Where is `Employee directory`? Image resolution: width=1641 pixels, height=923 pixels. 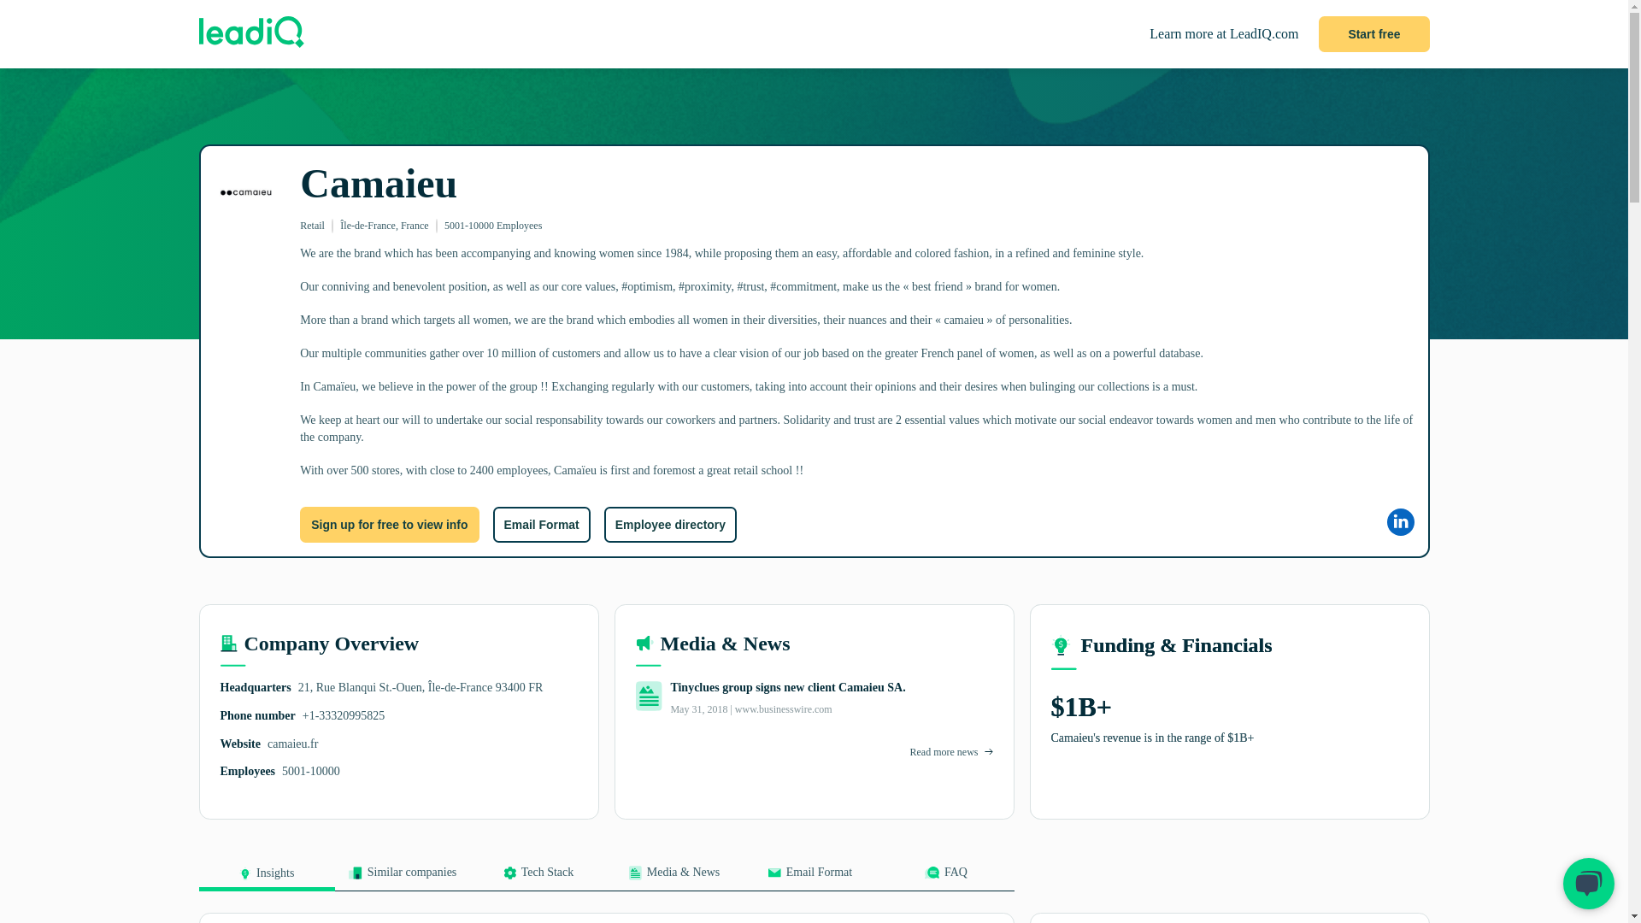 Employee directory is located at coordinates (670, 525).